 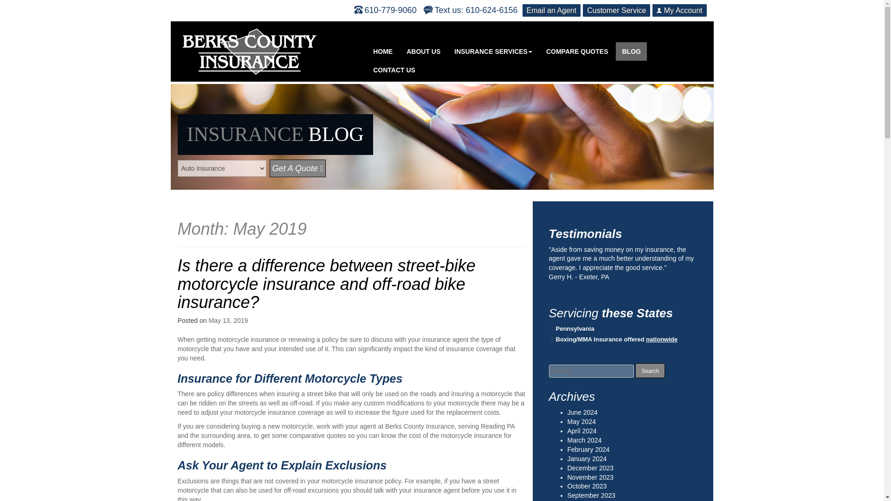 What do you see at coordinates (297, 168) in the screenshot?
I see `Get A Quote ` at bounding box center [297, 168].